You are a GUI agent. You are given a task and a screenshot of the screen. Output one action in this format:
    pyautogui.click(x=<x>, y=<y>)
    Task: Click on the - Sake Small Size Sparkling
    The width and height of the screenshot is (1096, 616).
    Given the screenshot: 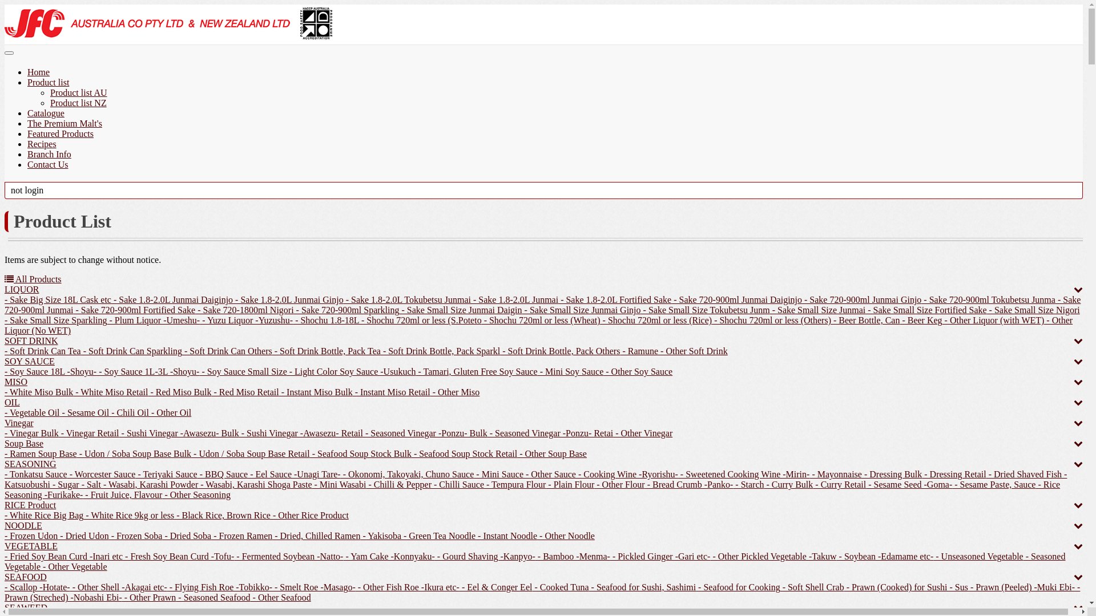 What is the action you would take?
    pyautogui.click(x=56, y=321)
    